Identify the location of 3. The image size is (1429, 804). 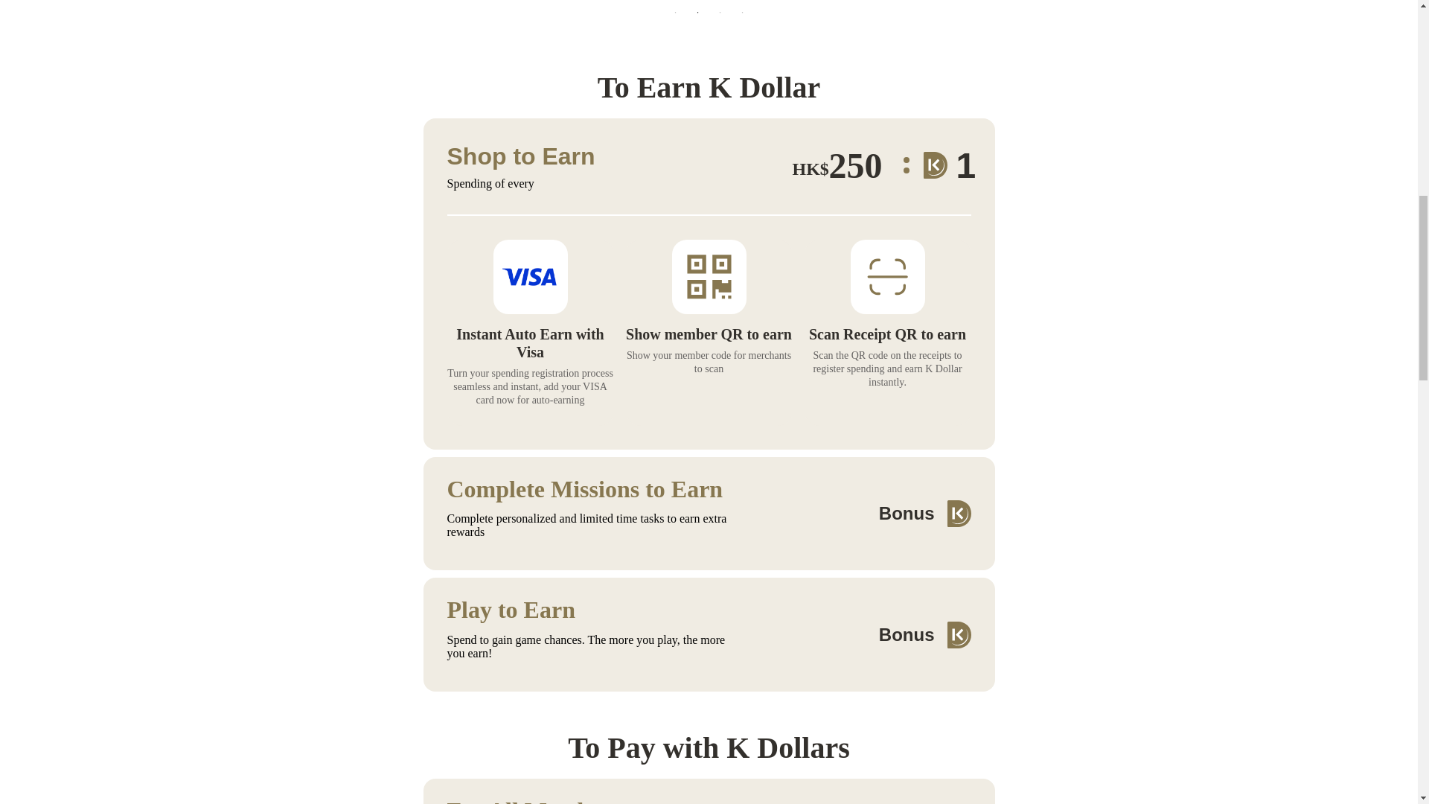
(720, 12).